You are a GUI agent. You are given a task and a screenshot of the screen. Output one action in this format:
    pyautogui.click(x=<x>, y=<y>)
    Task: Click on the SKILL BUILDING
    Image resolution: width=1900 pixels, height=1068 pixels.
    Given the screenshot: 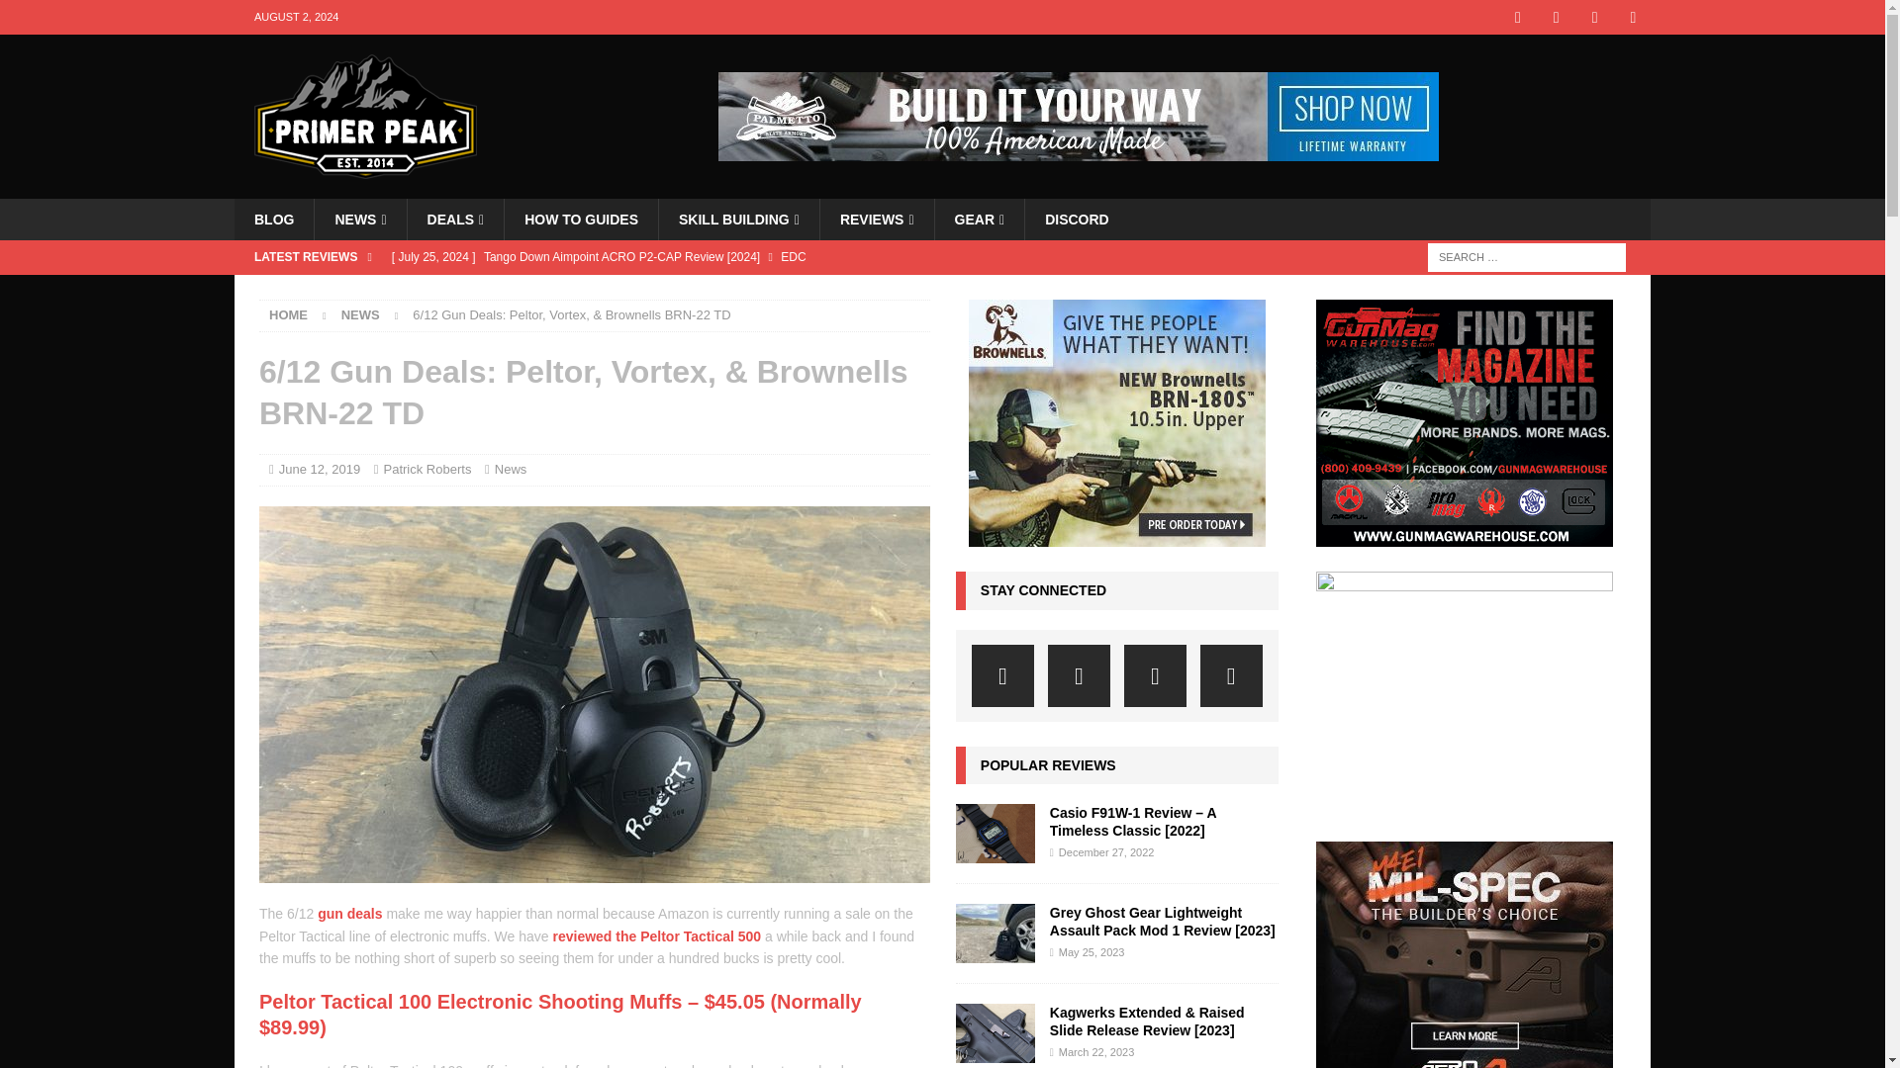 What is the action you would take?
    pyautogui.click(x=738, y=220)
    